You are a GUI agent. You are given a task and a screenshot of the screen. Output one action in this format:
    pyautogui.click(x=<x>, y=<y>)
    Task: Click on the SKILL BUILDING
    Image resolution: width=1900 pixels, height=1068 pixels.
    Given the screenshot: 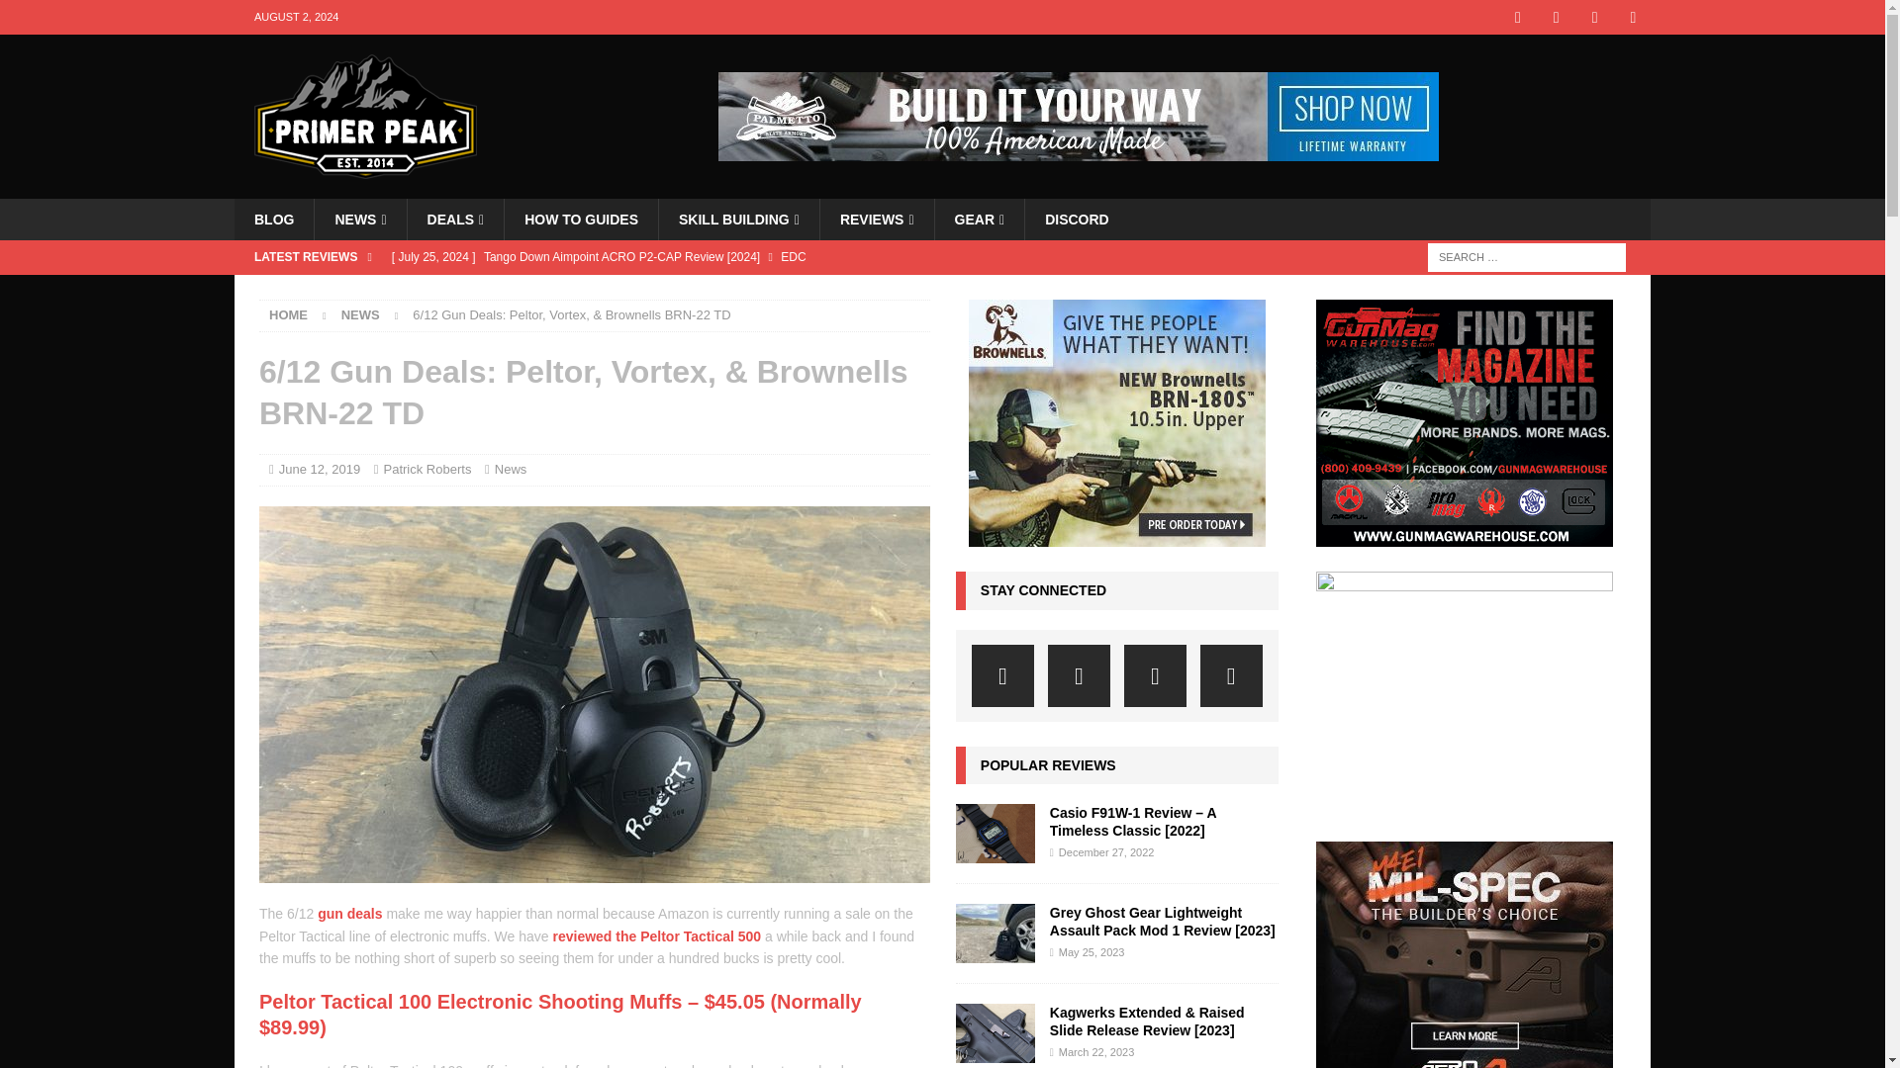 What is the action you would take?
    pyautogui.click(x=738, y=220)
    